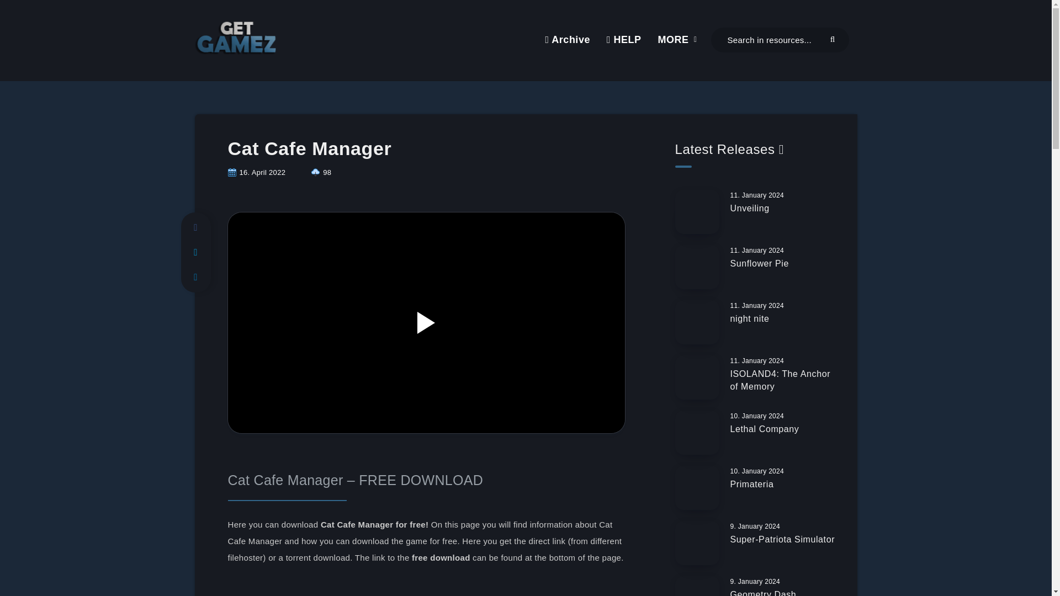 Image resolution: width=1060 pixels, height=596 pixels. Describe the element at coordinates (752, 486) in the screenshot. I see `Primateria` at that location.